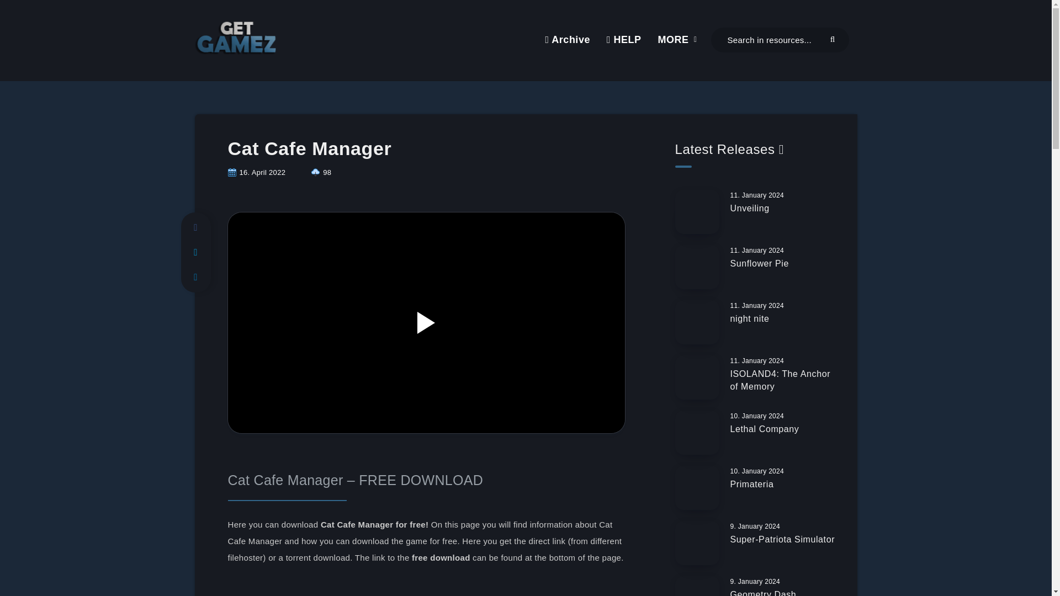 Image resolution: width=1060 pixels, height=596 pixels. Describe the element at coordinates (752, 486) in the screenshot. I see `Primateria` at that location.